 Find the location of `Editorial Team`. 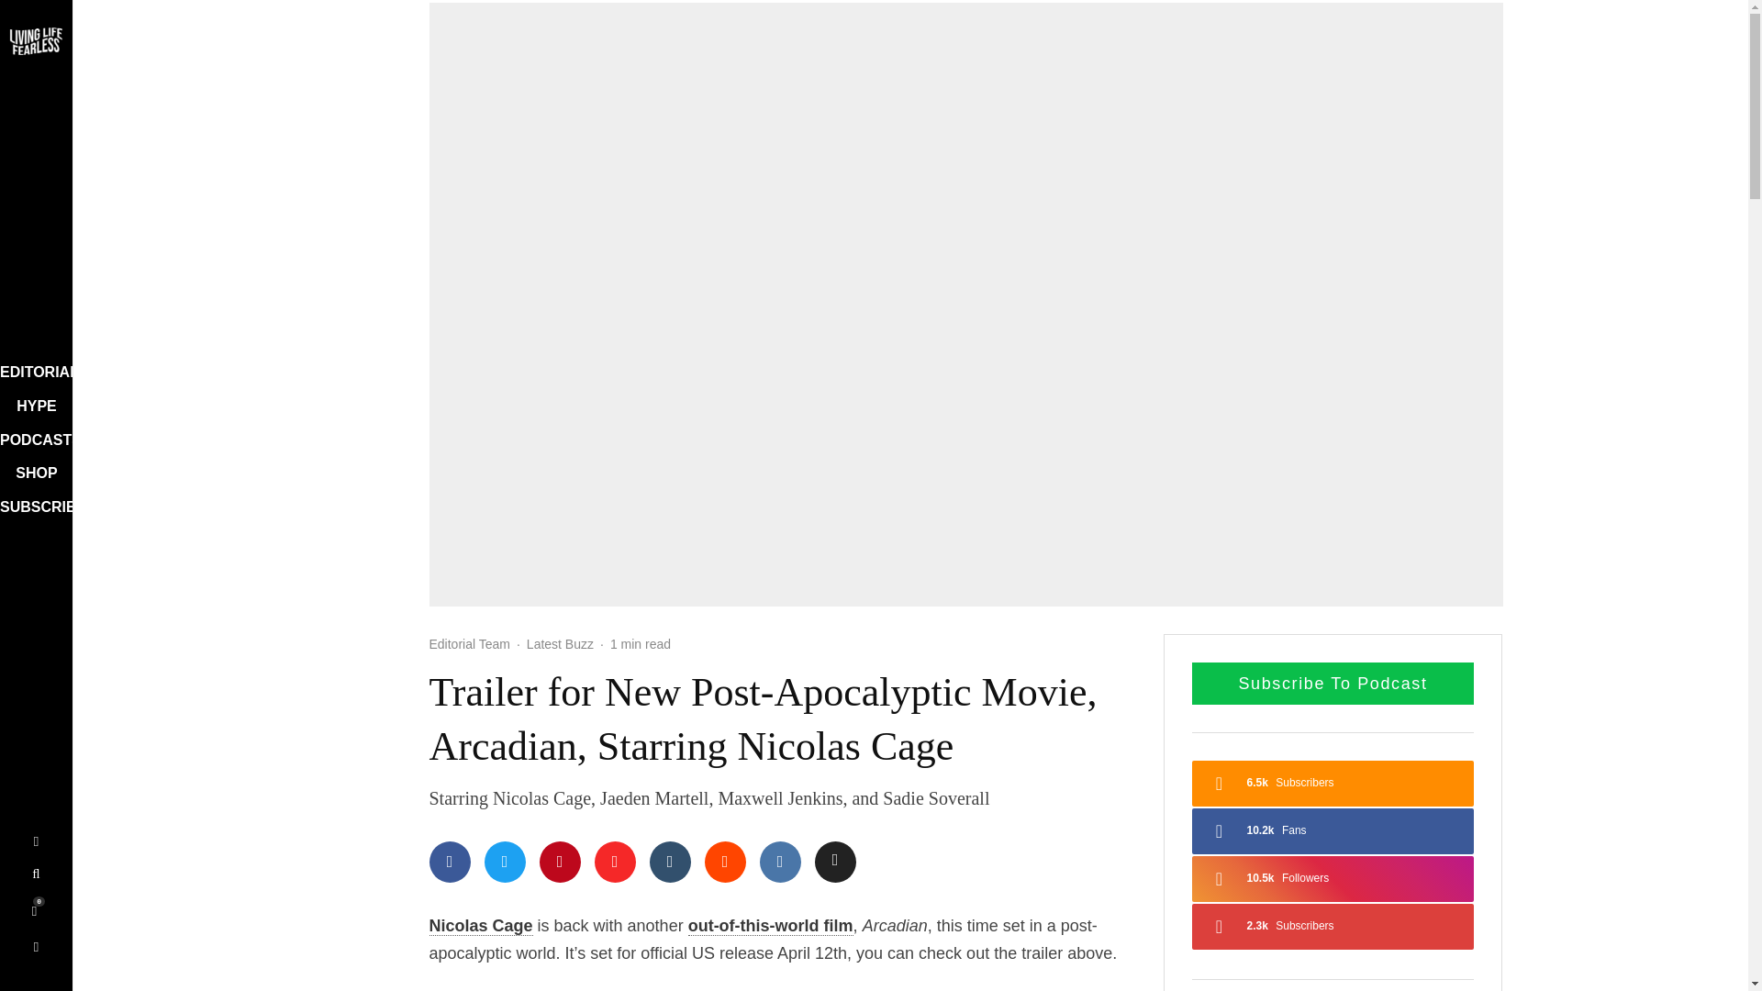

Editorial Team is located at coordinates (470, 644).